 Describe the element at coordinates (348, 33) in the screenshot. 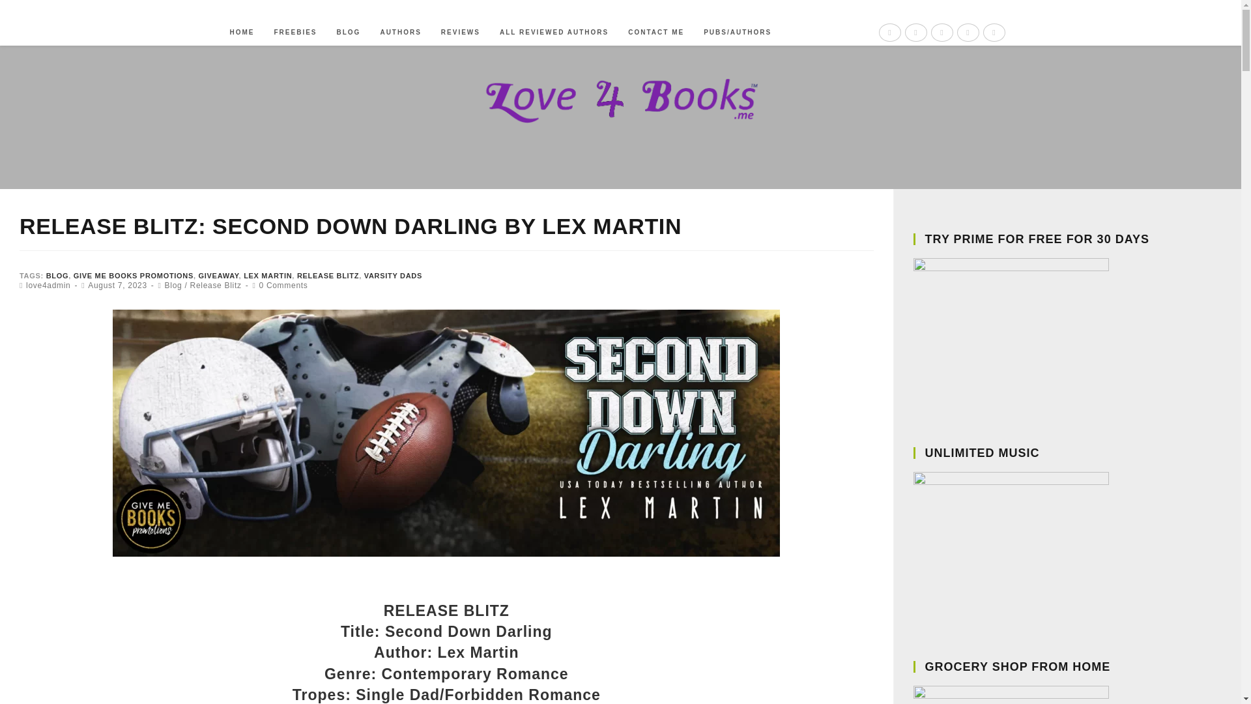

I see `BLOG` at that location.